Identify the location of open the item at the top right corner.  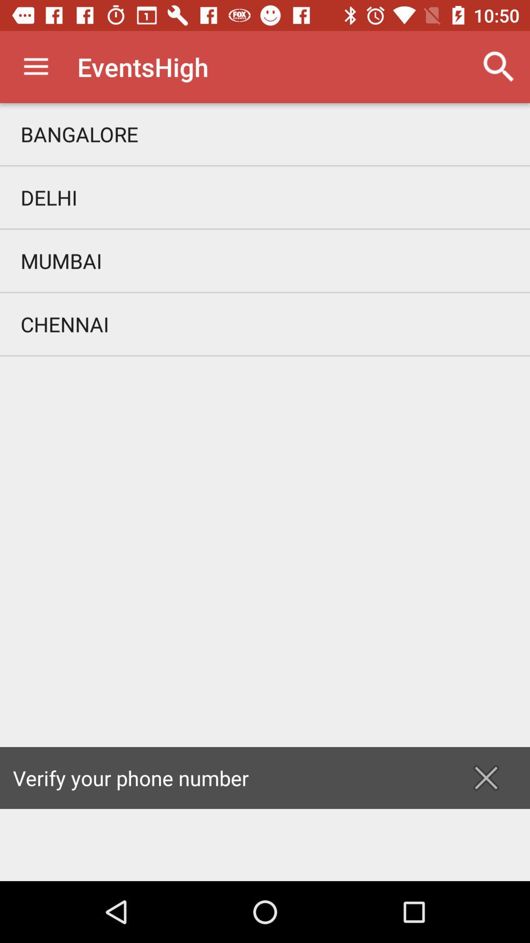
(499, 67).